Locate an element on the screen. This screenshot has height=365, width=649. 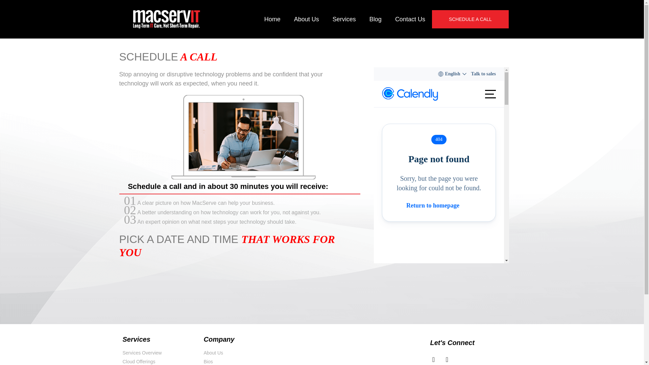
Blog is located at coordinates (375, 19).